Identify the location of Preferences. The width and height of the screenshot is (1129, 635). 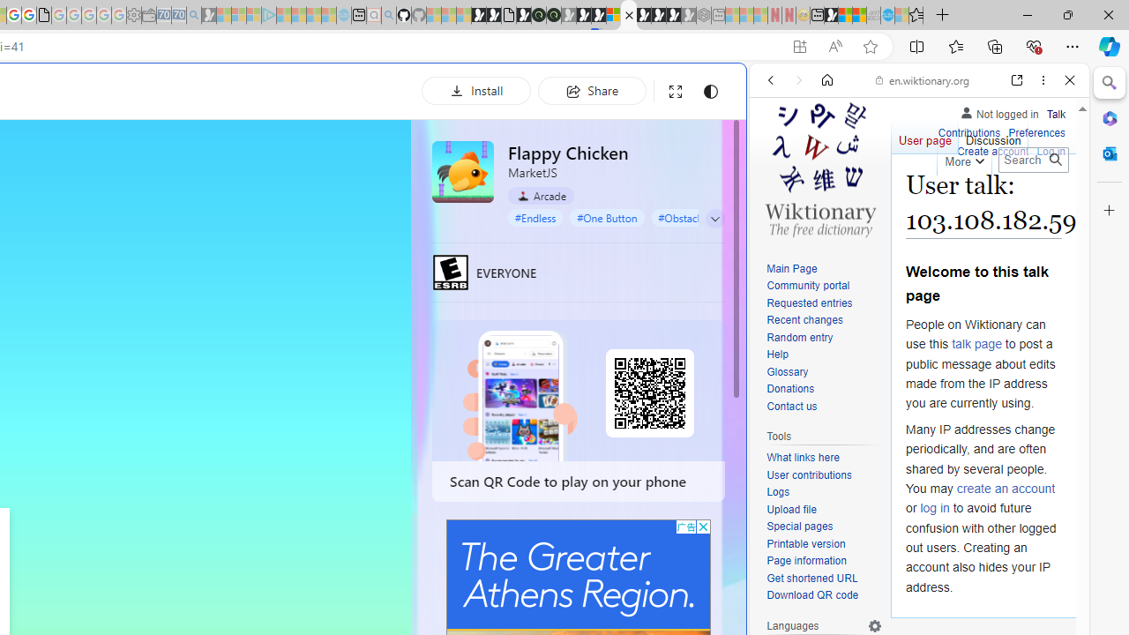
(1037, 131).